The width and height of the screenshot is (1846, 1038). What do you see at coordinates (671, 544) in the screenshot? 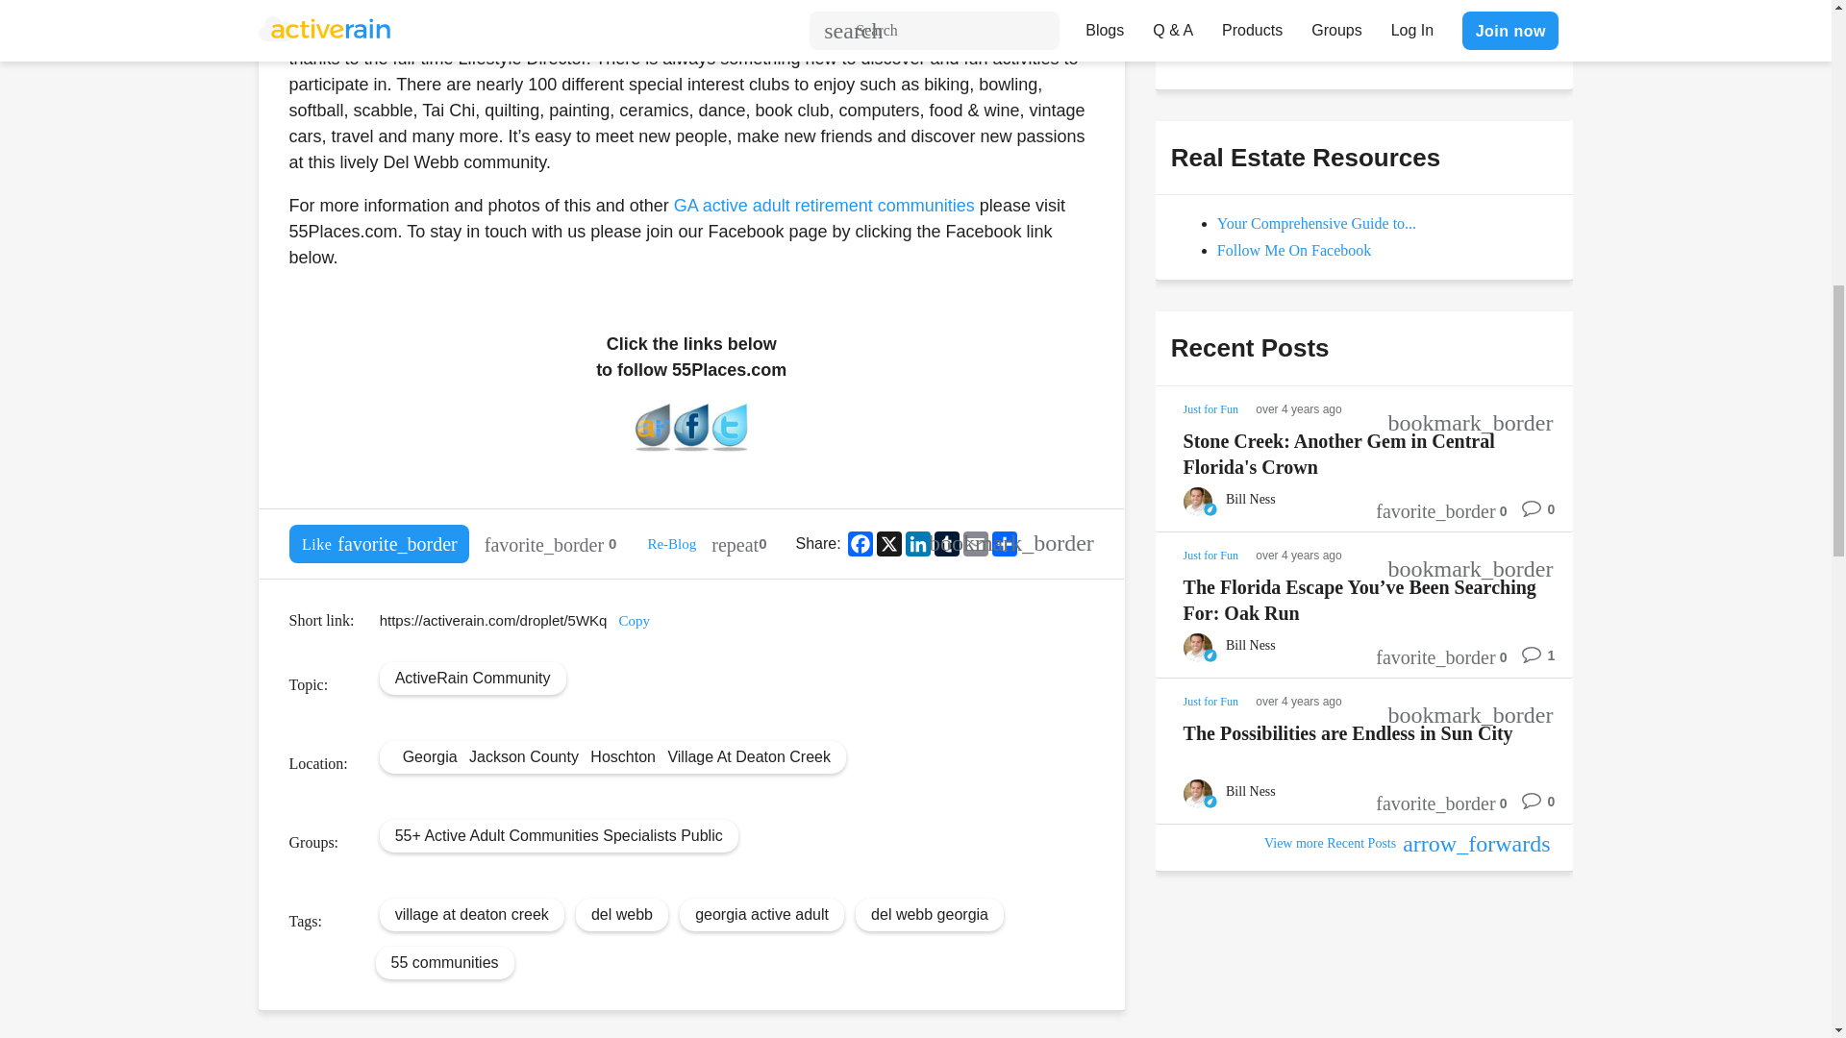
I see `Re-Blog` at bounding box center [671, 544].